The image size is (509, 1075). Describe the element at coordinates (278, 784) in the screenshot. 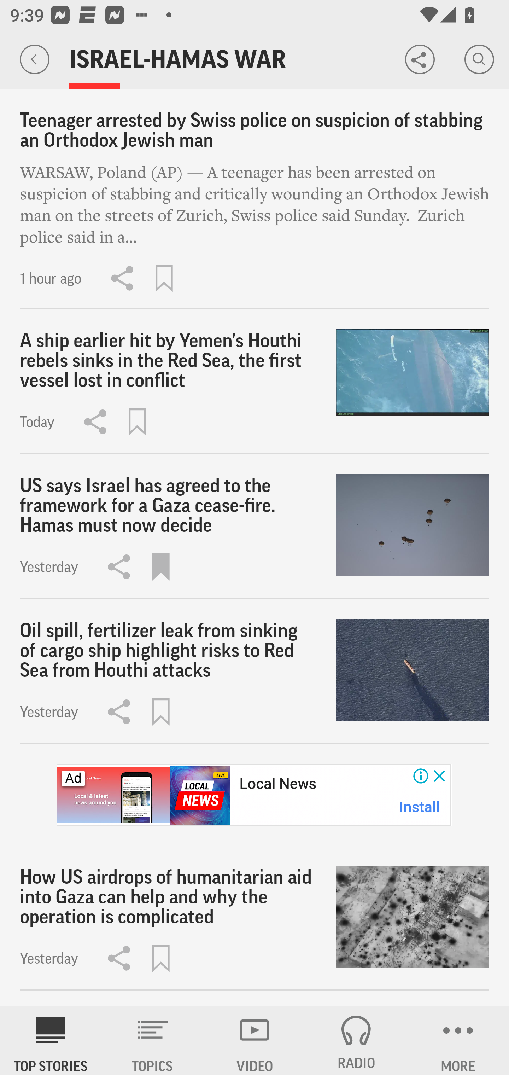

I see `Local News` at that location.